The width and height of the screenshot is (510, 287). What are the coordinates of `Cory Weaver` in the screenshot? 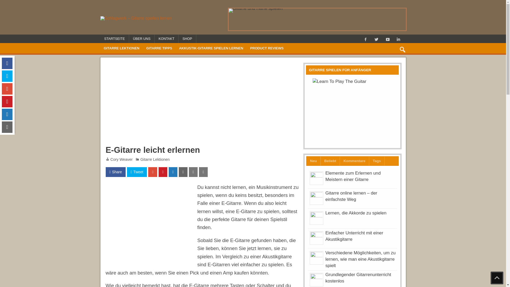 It's located at (122, 159).